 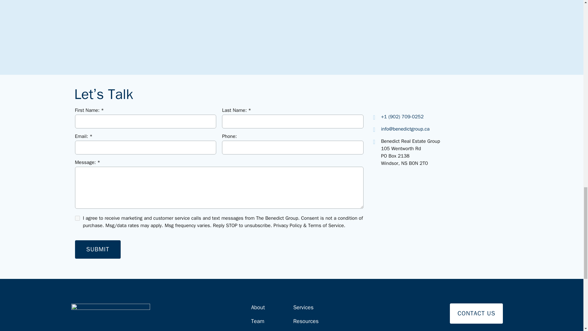 What do you see at coordinates (264, 310) in the screenshot?
I see `About` at bounding box center [264, 310].